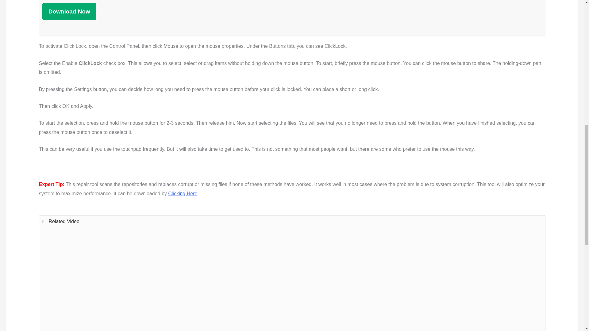  What do you see at coordinates (183, 194) in the screenshot?
I see `Clicking Here` at bounding box center [183, 194].